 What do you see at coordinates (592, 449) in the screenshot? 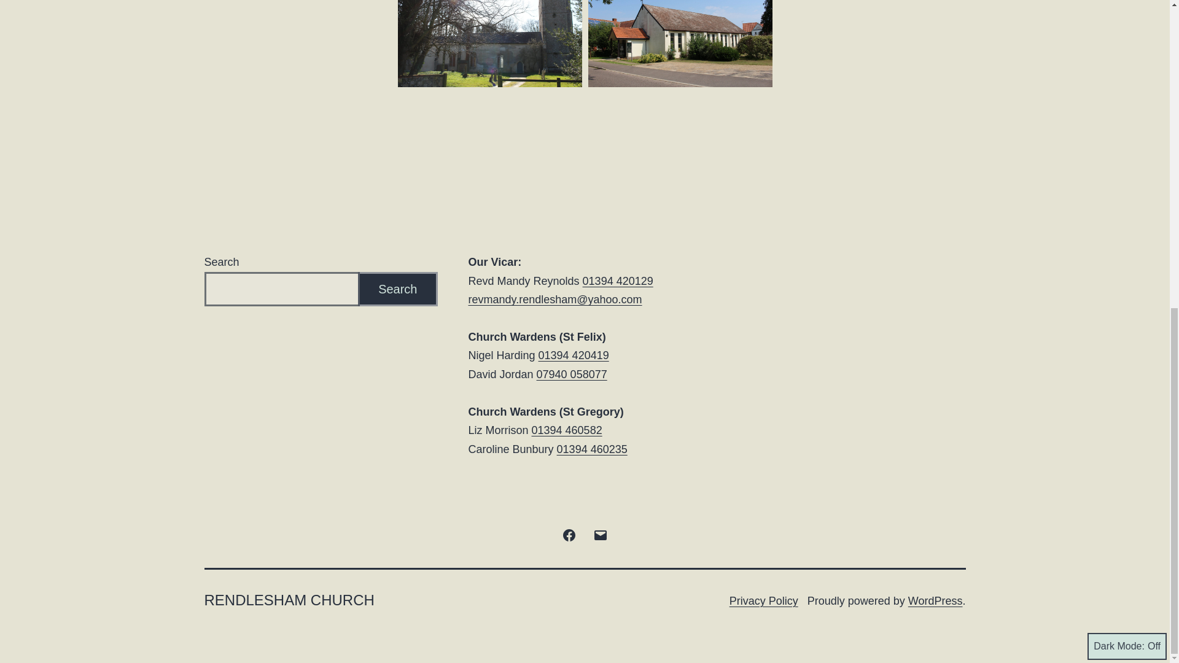
I see `01394 460235` at bounding box center [592, 449].